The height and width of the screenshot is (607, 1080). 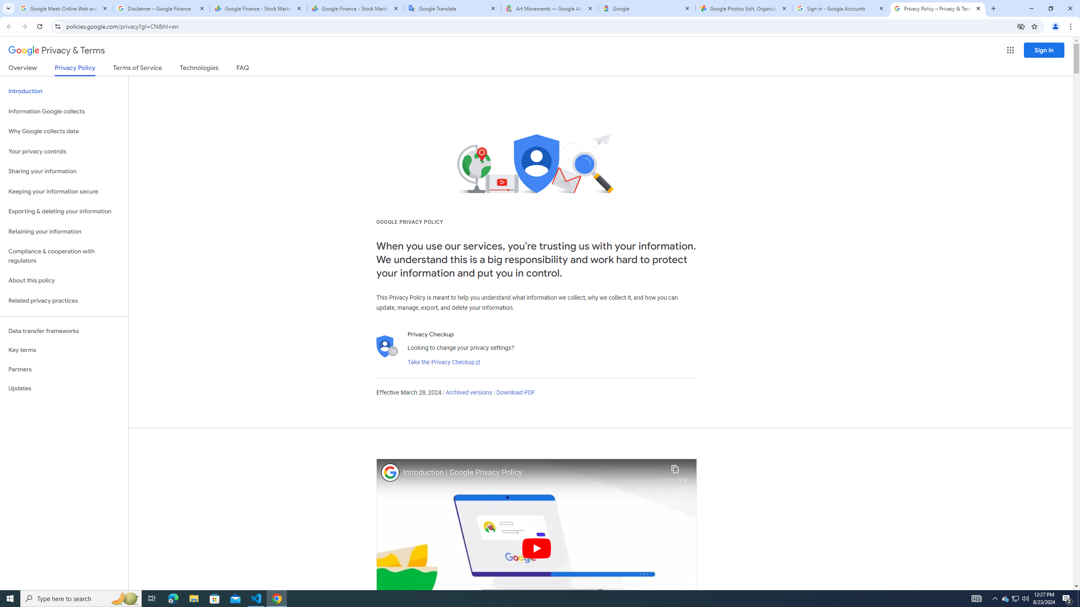 What do you see at coordinates (444, 363) in the screenshot?
I see `Take the Privacy Checkup` at bounding box center [444, 363].